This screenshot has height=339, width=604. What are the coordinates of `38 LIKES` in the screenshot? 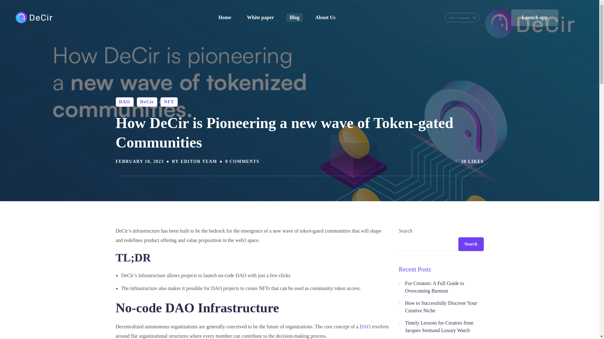 It's located at (467, 162).